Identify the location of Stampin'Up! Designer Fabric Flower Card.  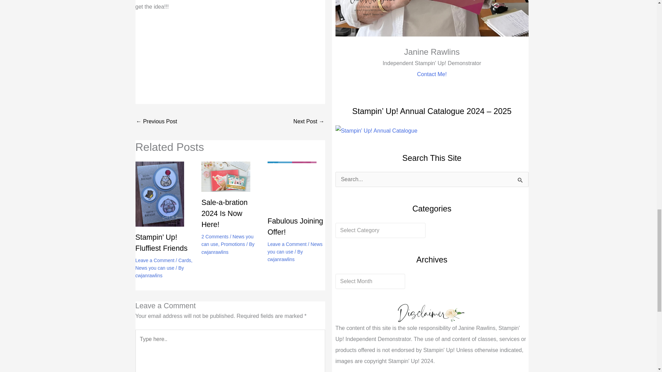
(309, 122).